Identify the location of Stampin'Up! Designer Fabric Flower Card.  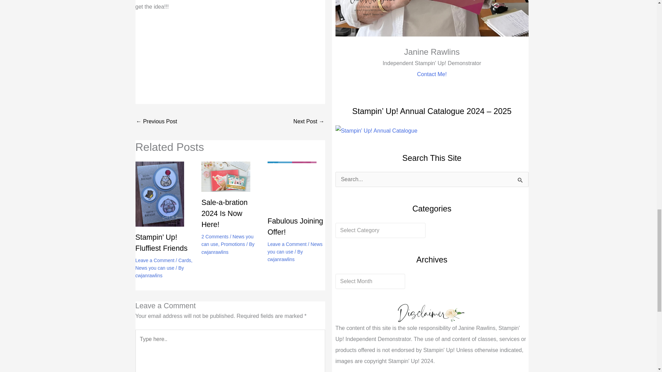
(309, 122).